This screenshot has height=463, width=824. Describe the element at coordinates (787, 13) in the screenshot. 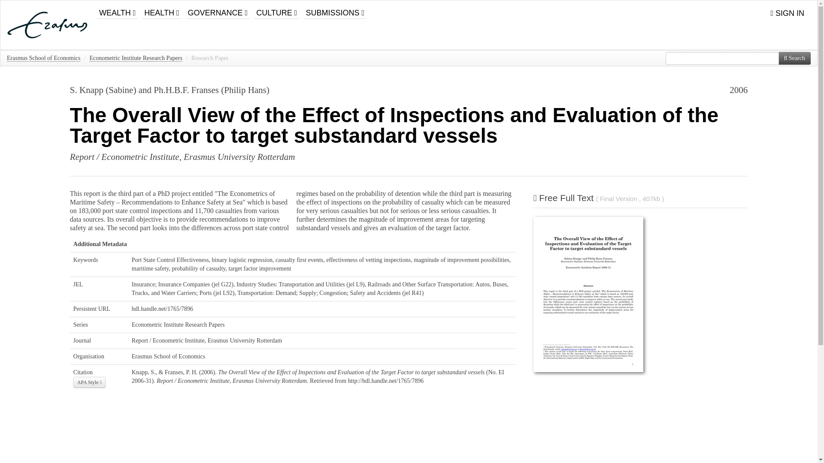

I see `SIGN IN` at that location.